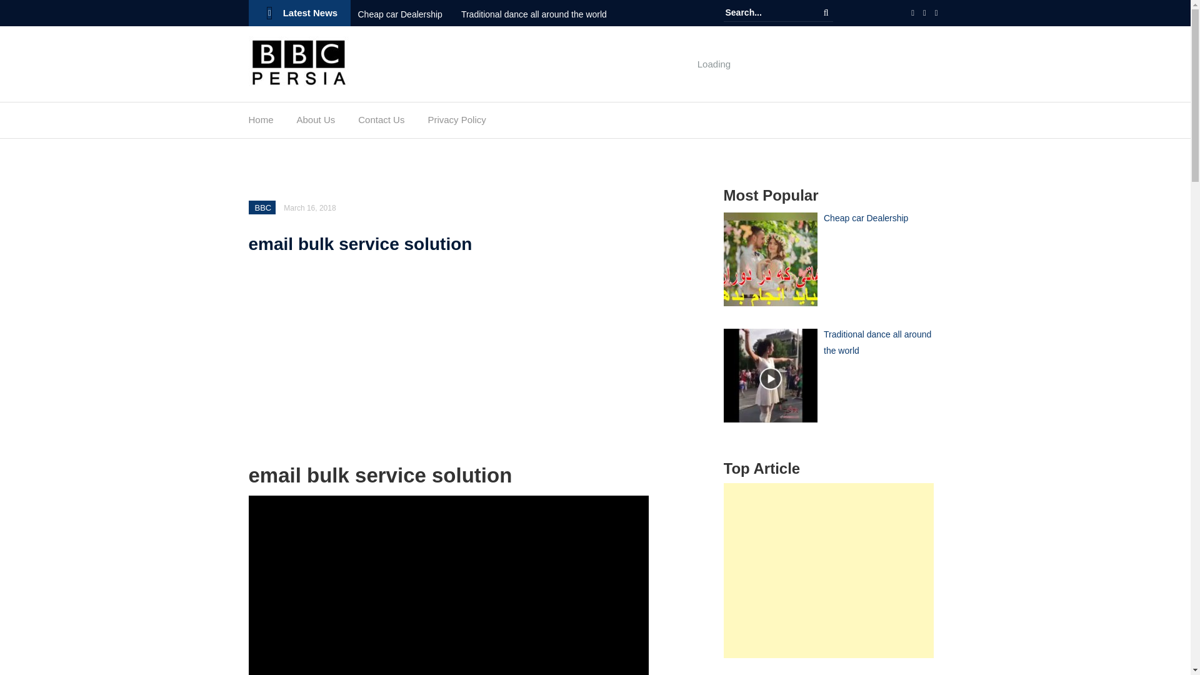  What do you see at coordinates (409, 14) in the screenshot?
I see `Cheap car Dealership` at bounding box center [409, 14].